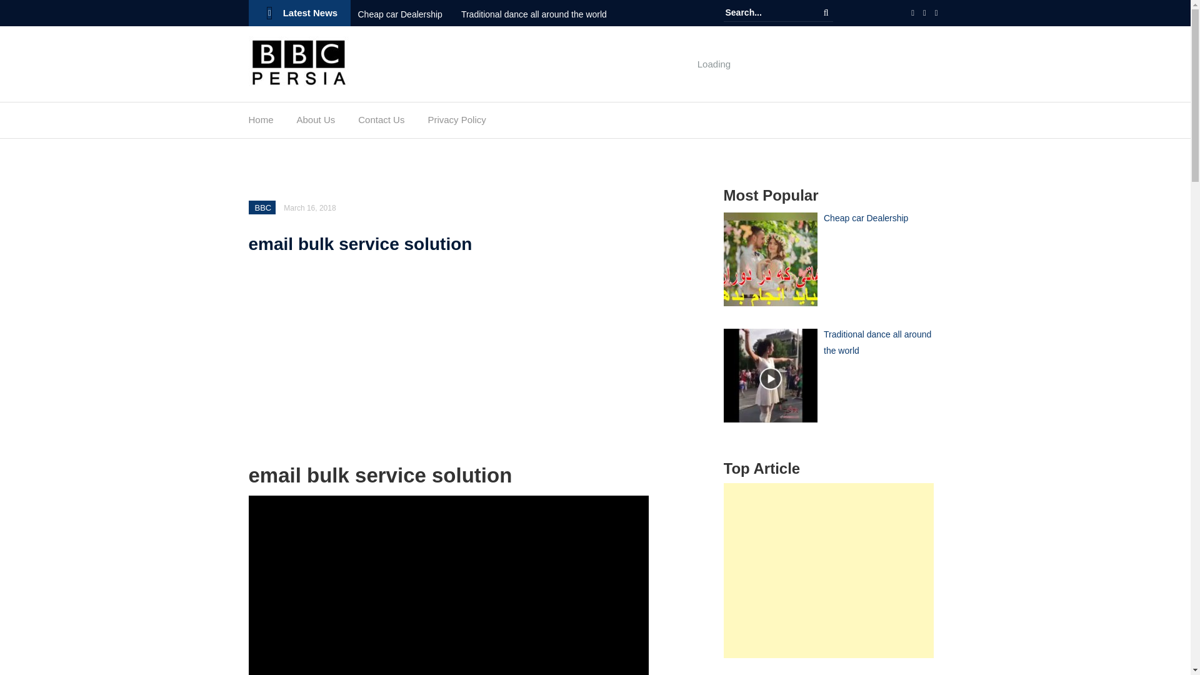  What do you see at coordinates (409, 14) in the screenshot?
I see `Cheap car Dealership` at bounding box center [409, 14].